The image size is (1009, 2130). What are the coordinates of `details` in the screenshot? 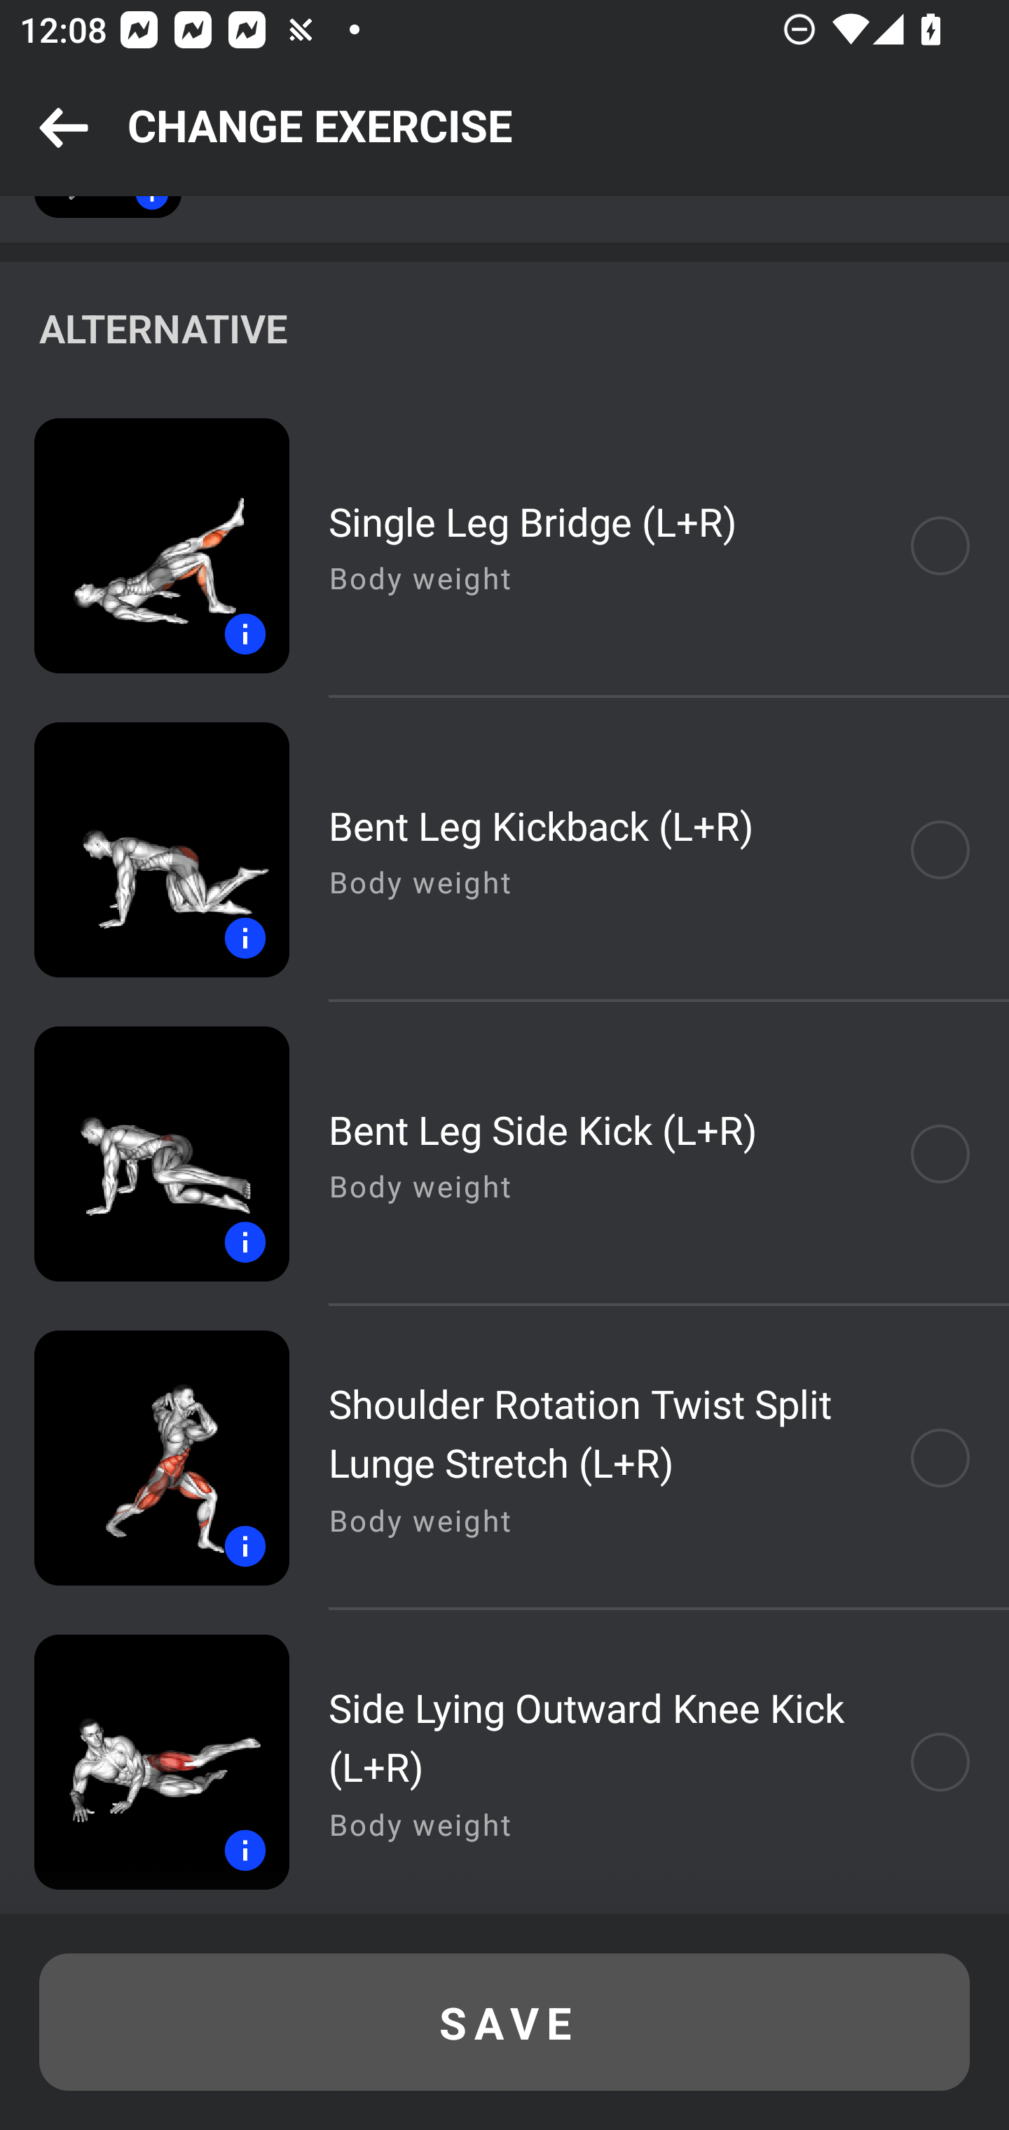 It's located at (144, 1153).